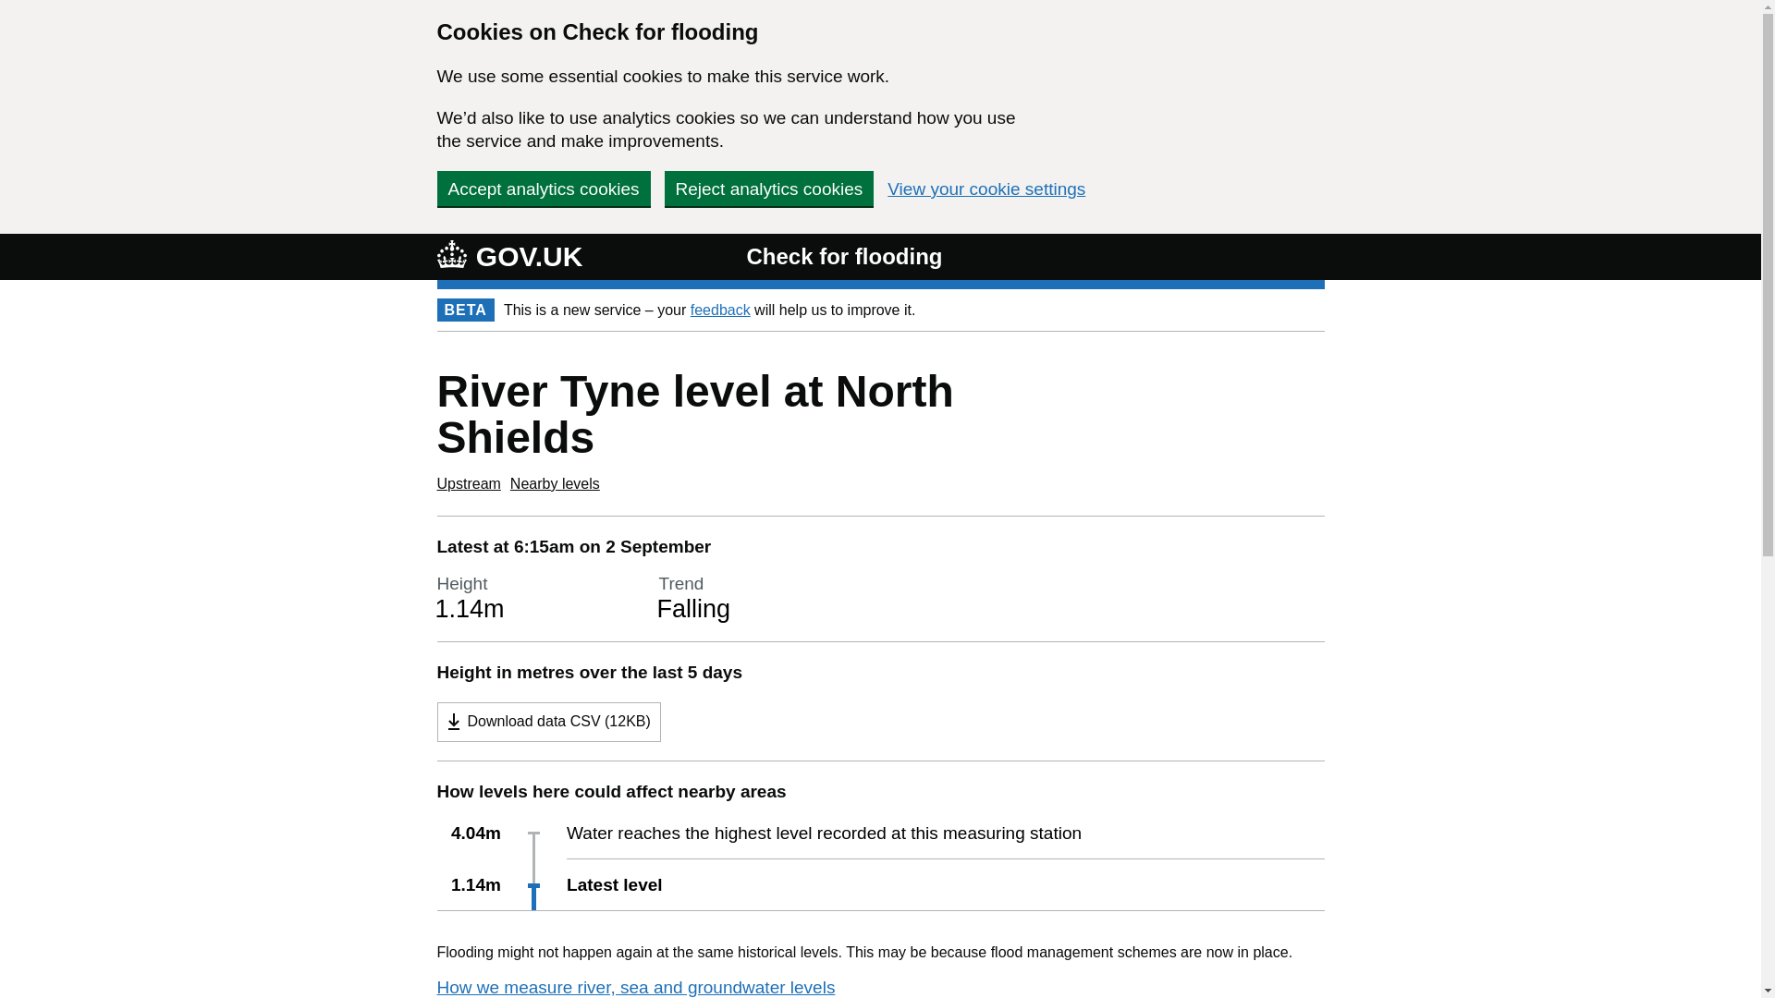  What do you see at coordinates (543, 188) in the screenshot?
I see `Accept analytics cookies` at bounding box center [543, 188].